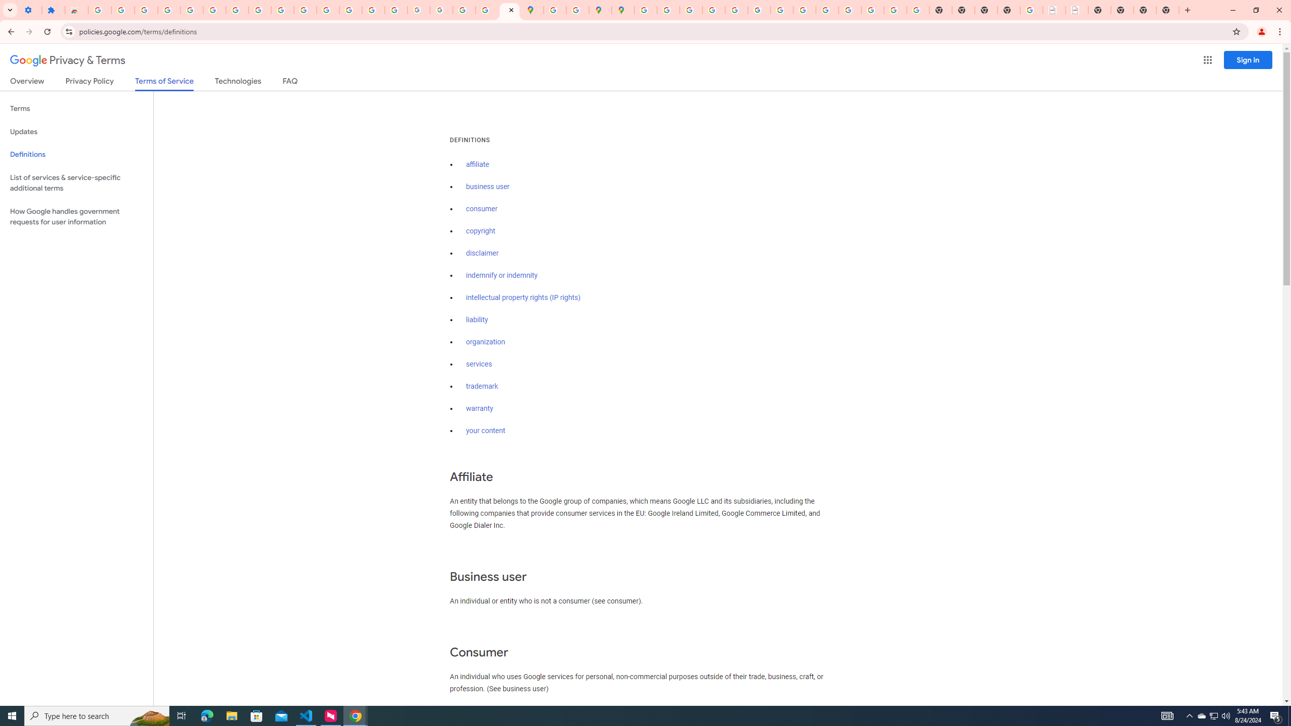 This screenshot has width=1291, height=726. What do you see at coordinates (482, 209) in the screenshot?
I see `consumer` at bounding box center [482, 209].